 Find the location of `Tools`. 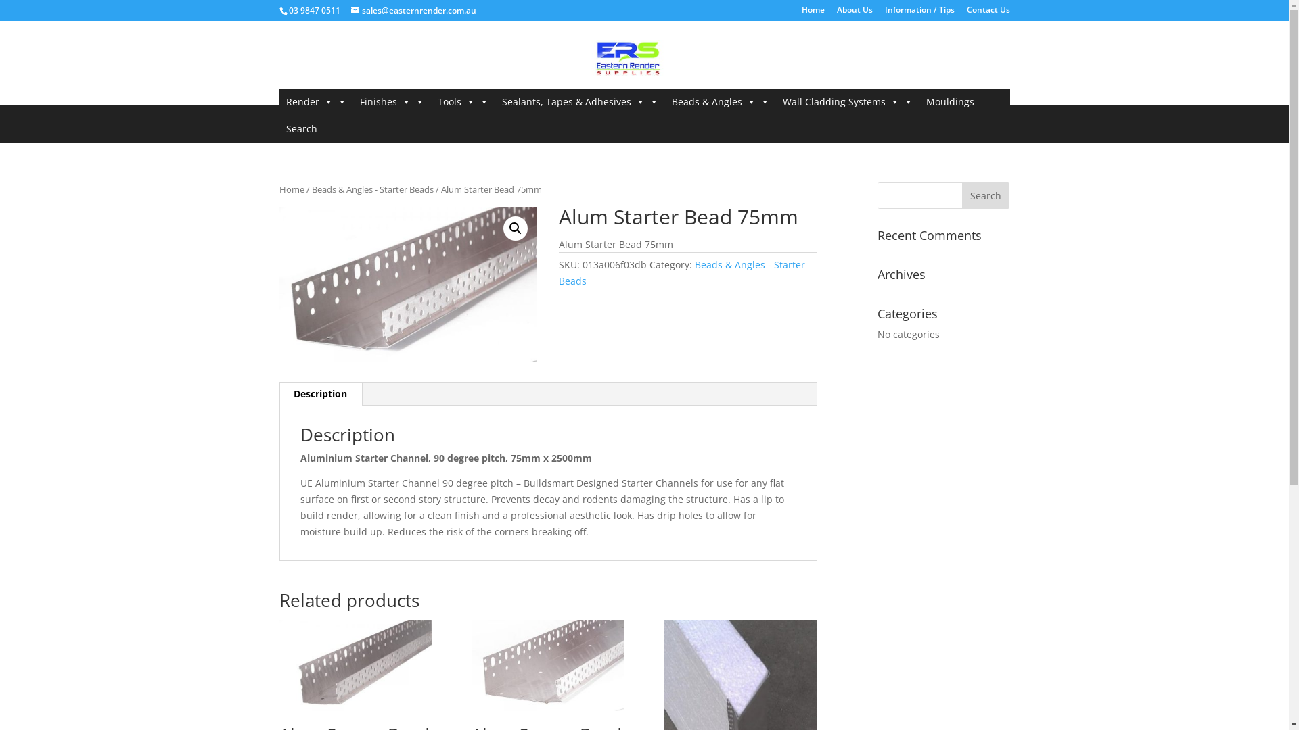

Tools is located at coordinates (463, 102).